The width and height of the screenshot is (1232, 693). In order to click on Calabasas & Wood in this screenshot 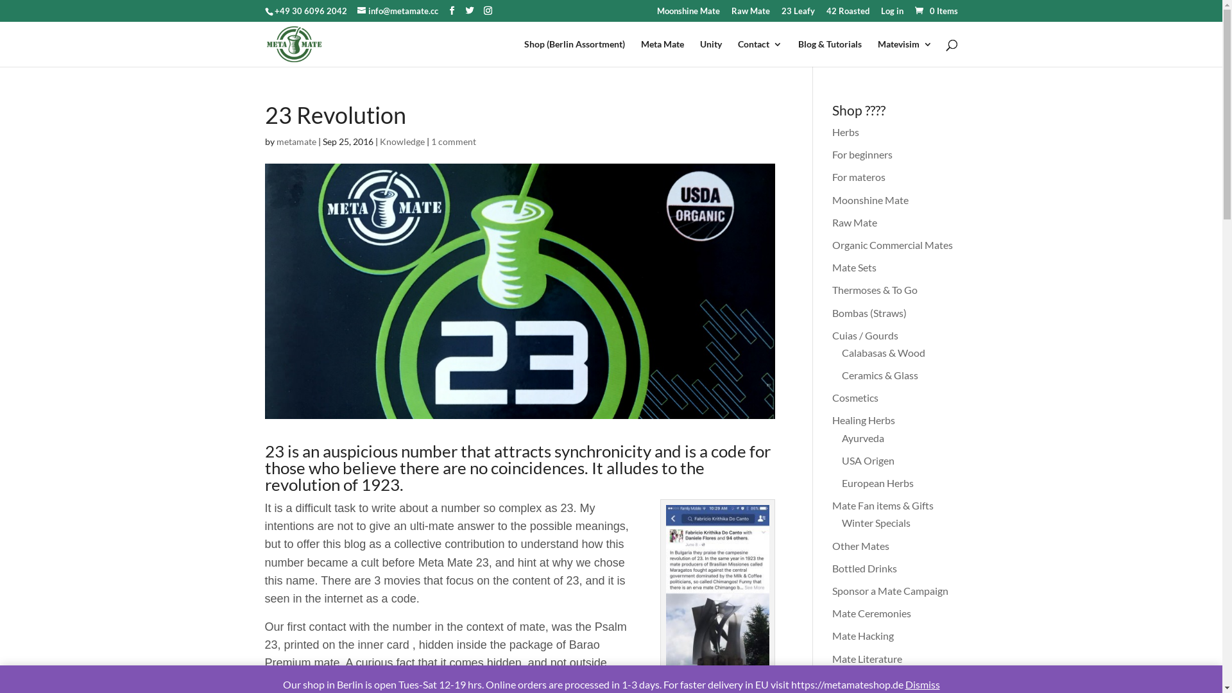, I will do `click(884, 353)`.